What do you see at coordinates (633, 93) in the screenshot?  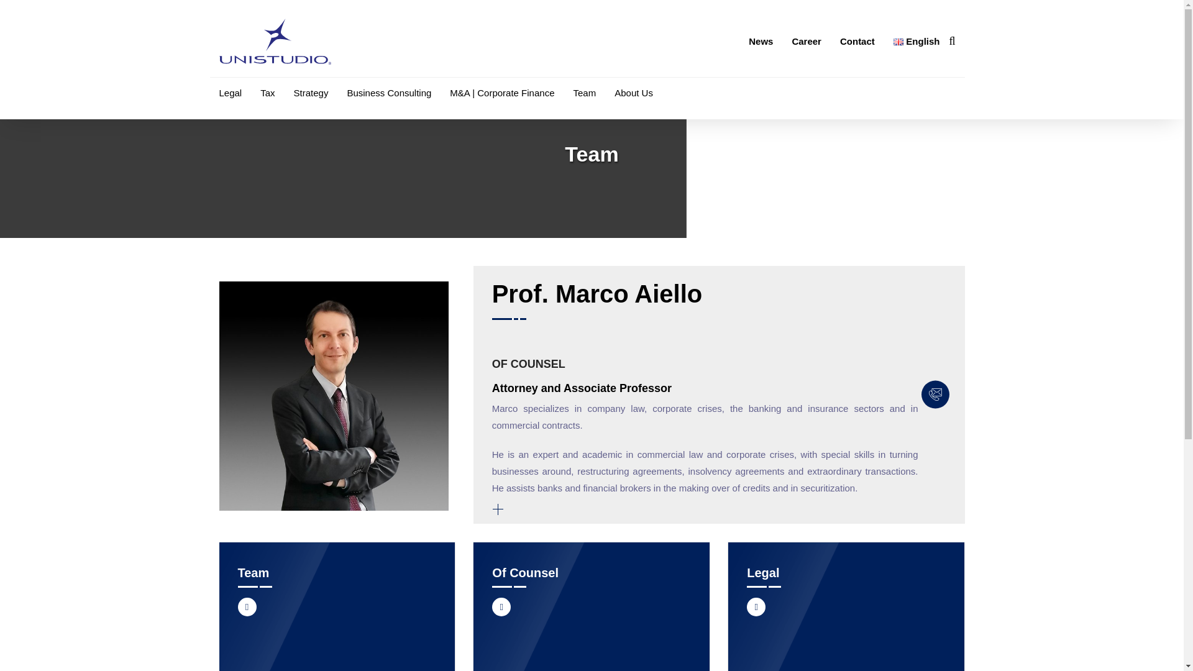 I see `About Us` at bounding box center [633, 93].